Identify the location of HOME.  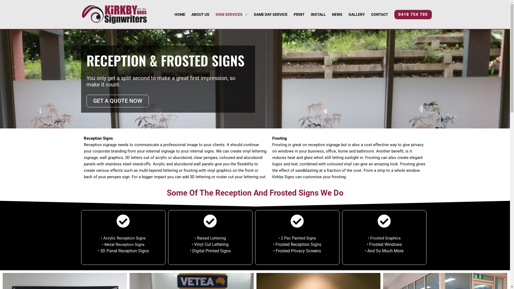
(179, 14).